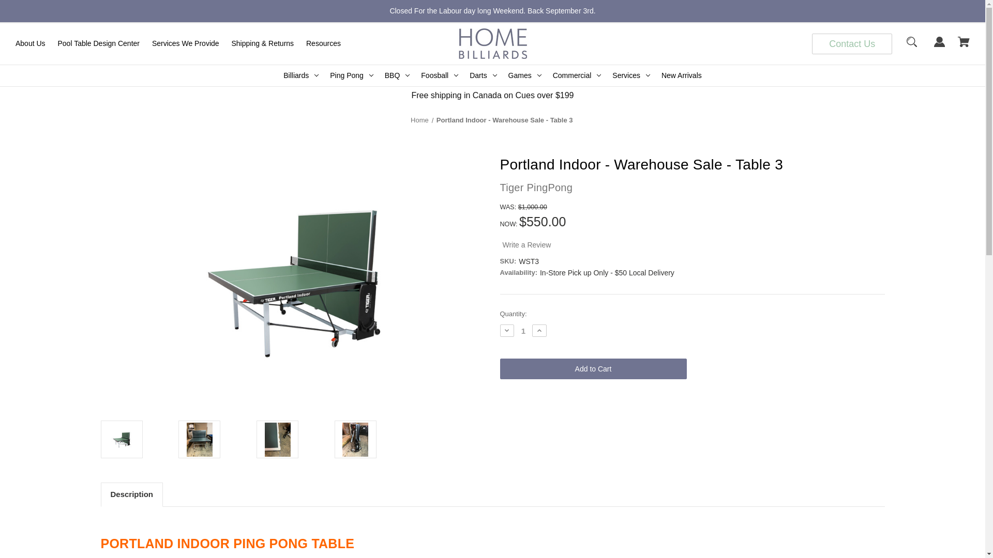  I want to click on MAGNIFYING GLASS IMAGE LARGE RED CIRCLE WITH A BLACK BORDER, so click(911, 47).